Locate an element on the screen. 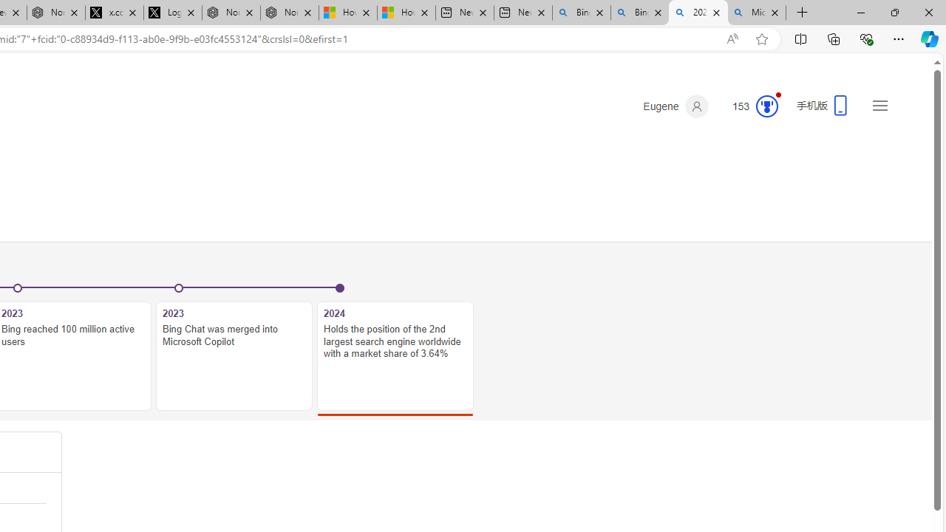  2023 Bing Chat was merged into Microsoft Copilot is located at coordinates (234, 356).